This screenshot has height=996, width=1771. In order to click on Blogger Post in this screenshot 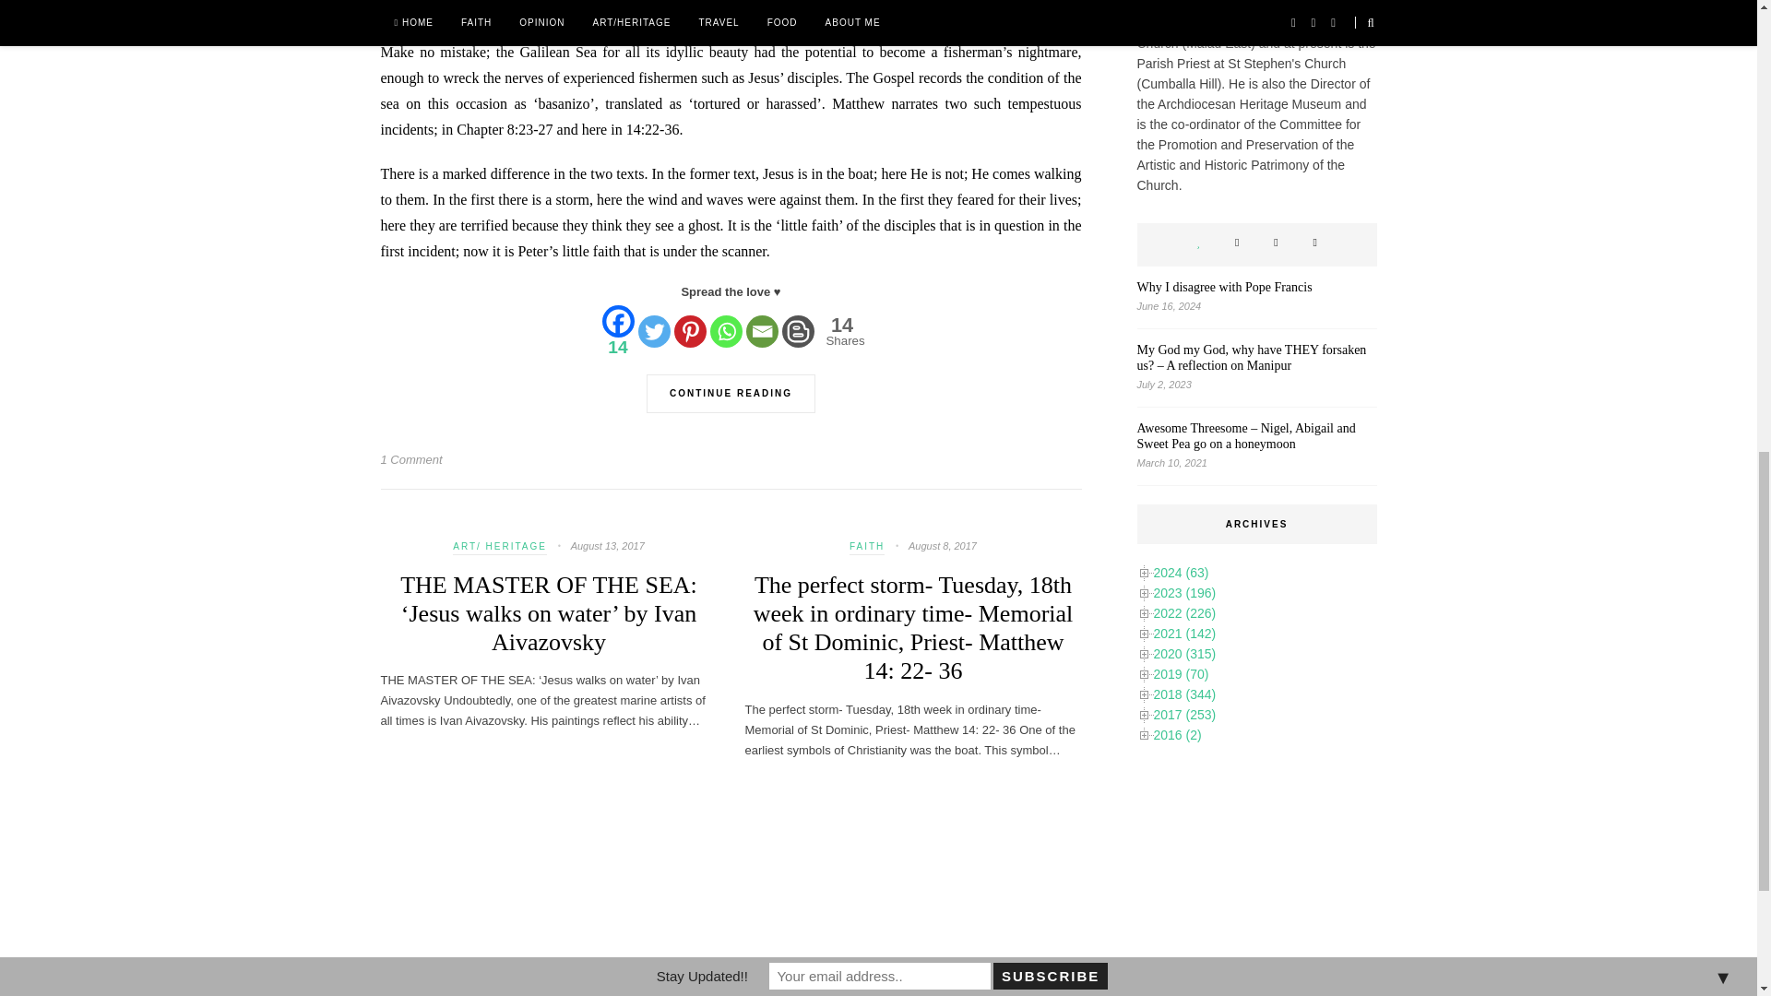, I will do `click(799, 331)`.